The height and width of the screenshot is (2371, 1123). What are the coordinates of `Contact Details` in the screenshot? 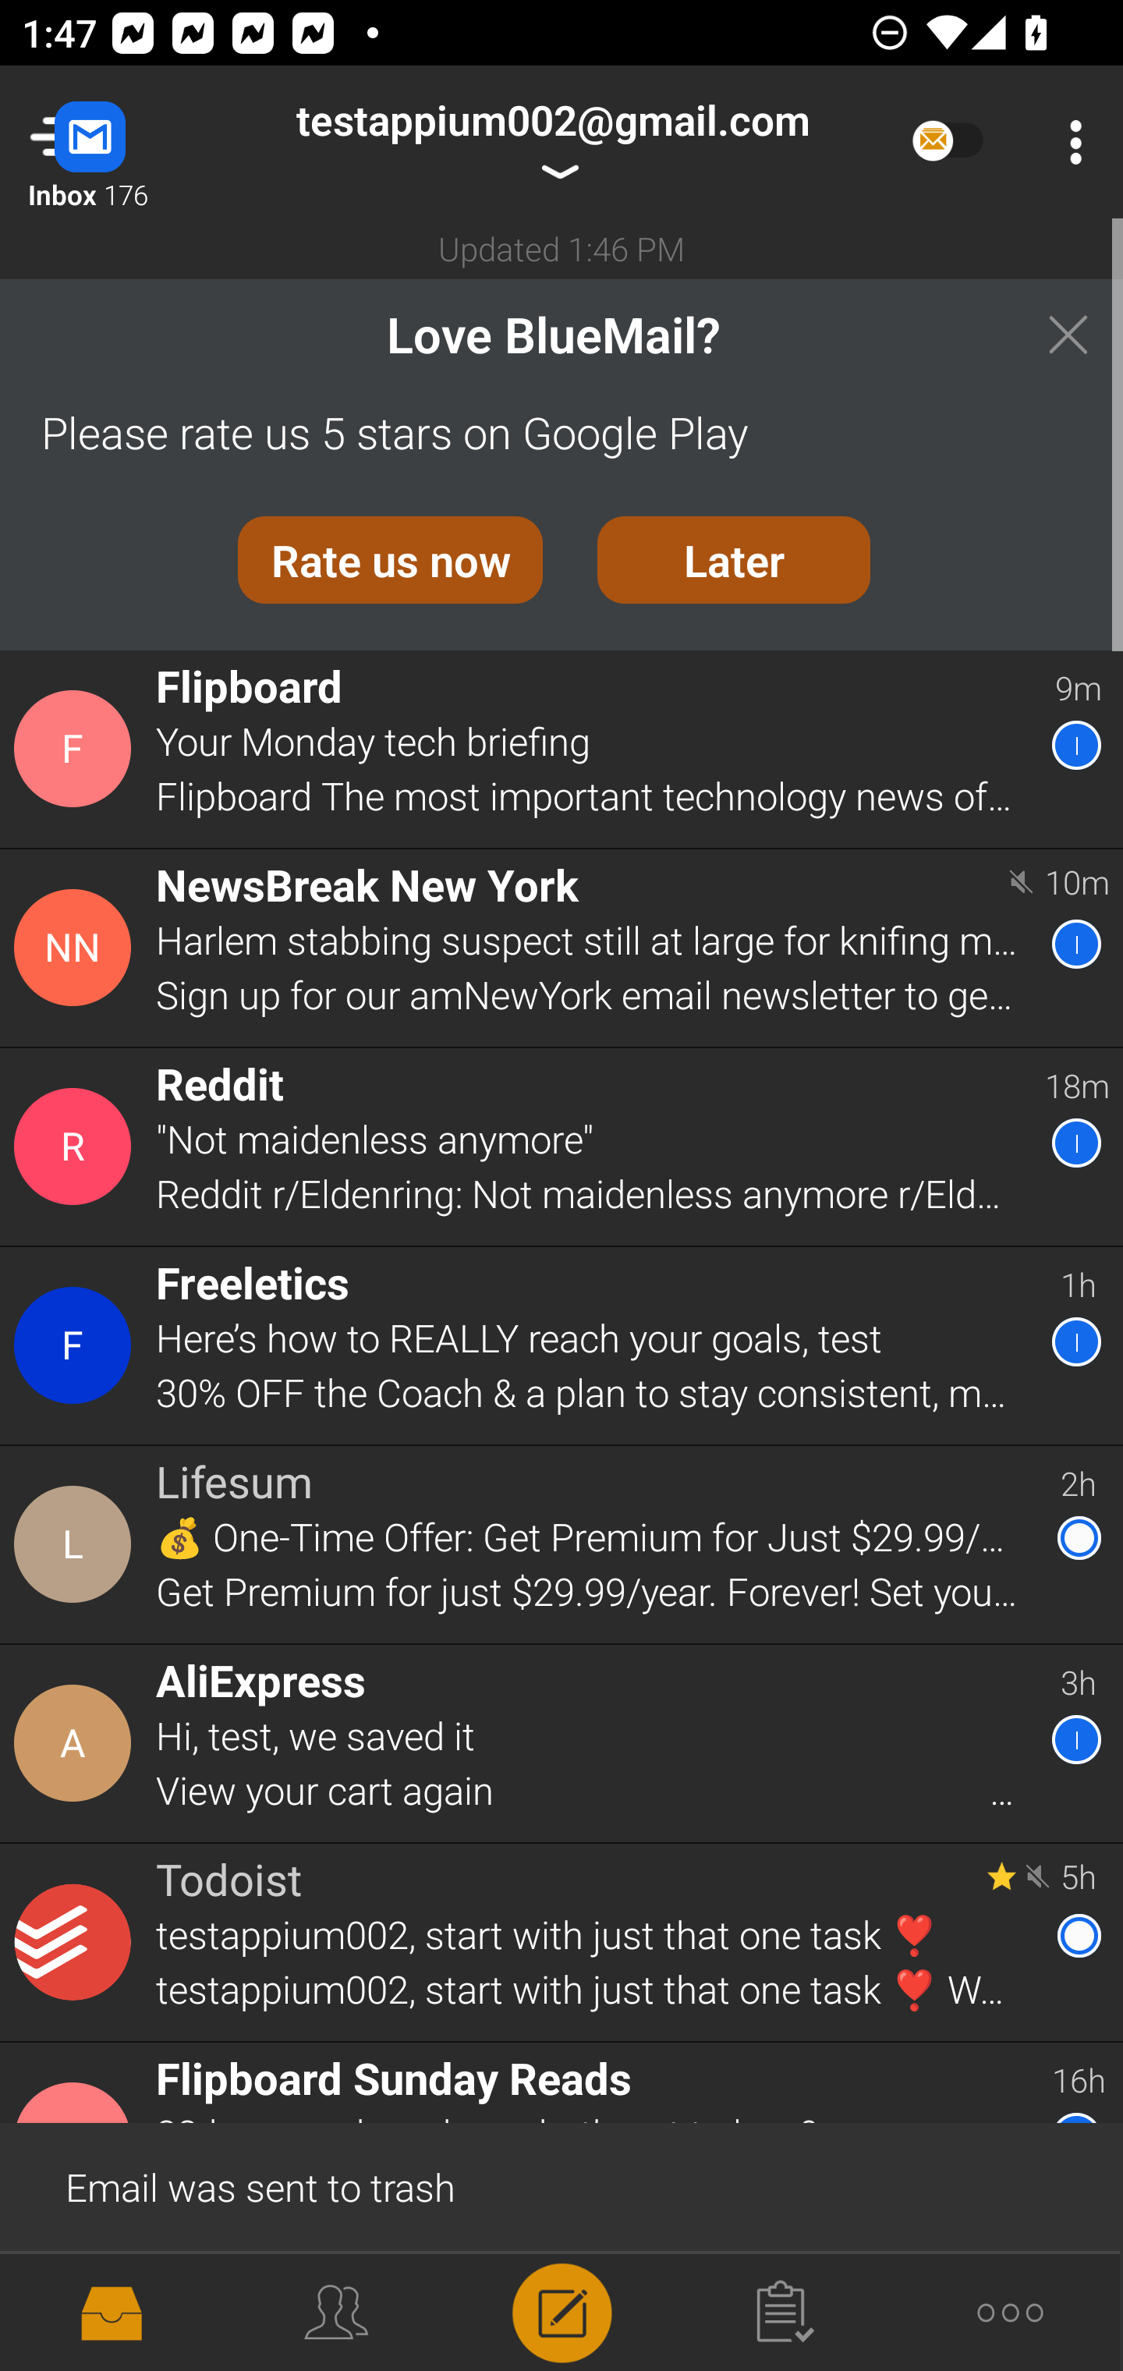 It's located at (76, 1744).